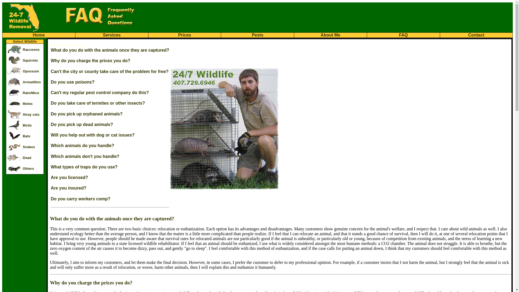 Image resolution: width=519 pixels, height=292 pixels. Describe the element at coordinates (69, 177) in the screenshot. I see `Are you licensed?` at that location.